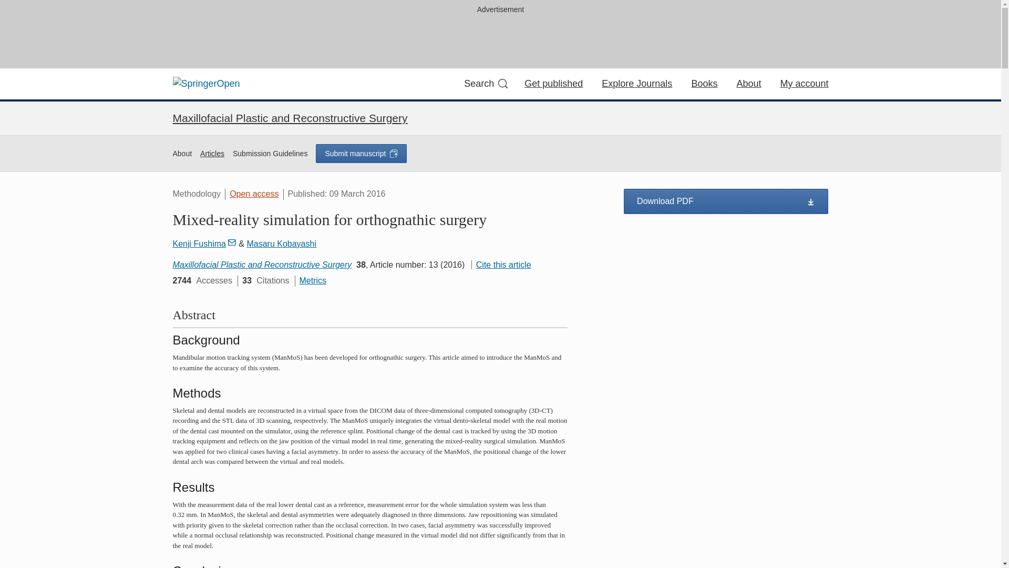  I want to click on Submit manuscript, so click(361, 154).